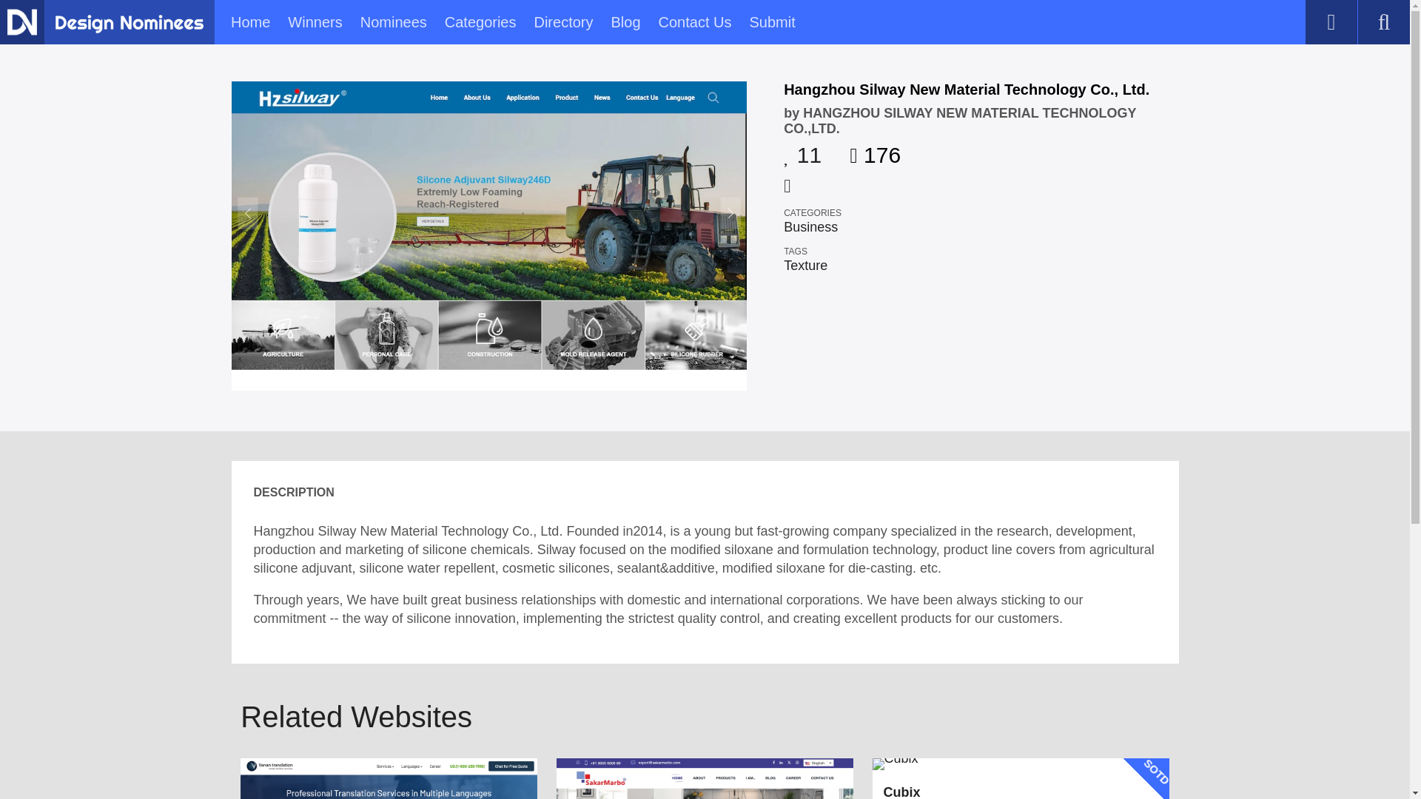 The height and width of the screenshot is (799, 1421). Describe the element at coordinates (811, 227) in the screenshot. I see `Business` at that location.